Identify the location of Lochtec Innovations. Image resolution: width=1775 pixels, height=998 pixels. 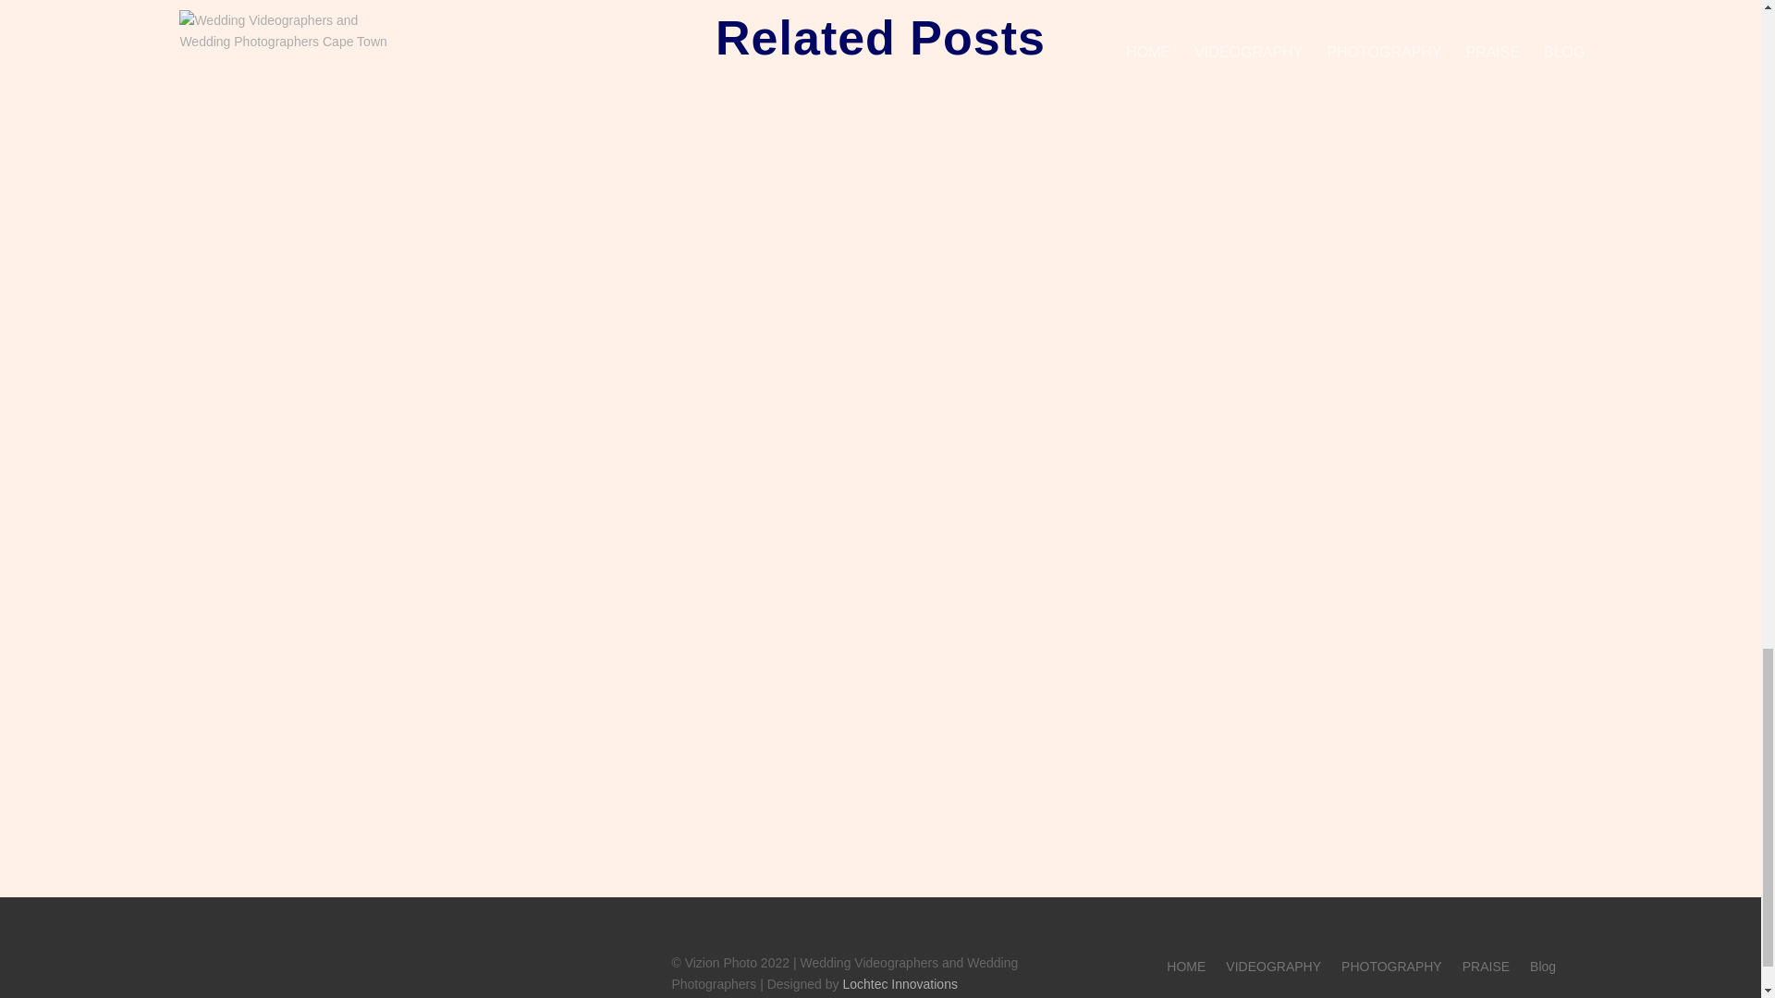
(900, 984).